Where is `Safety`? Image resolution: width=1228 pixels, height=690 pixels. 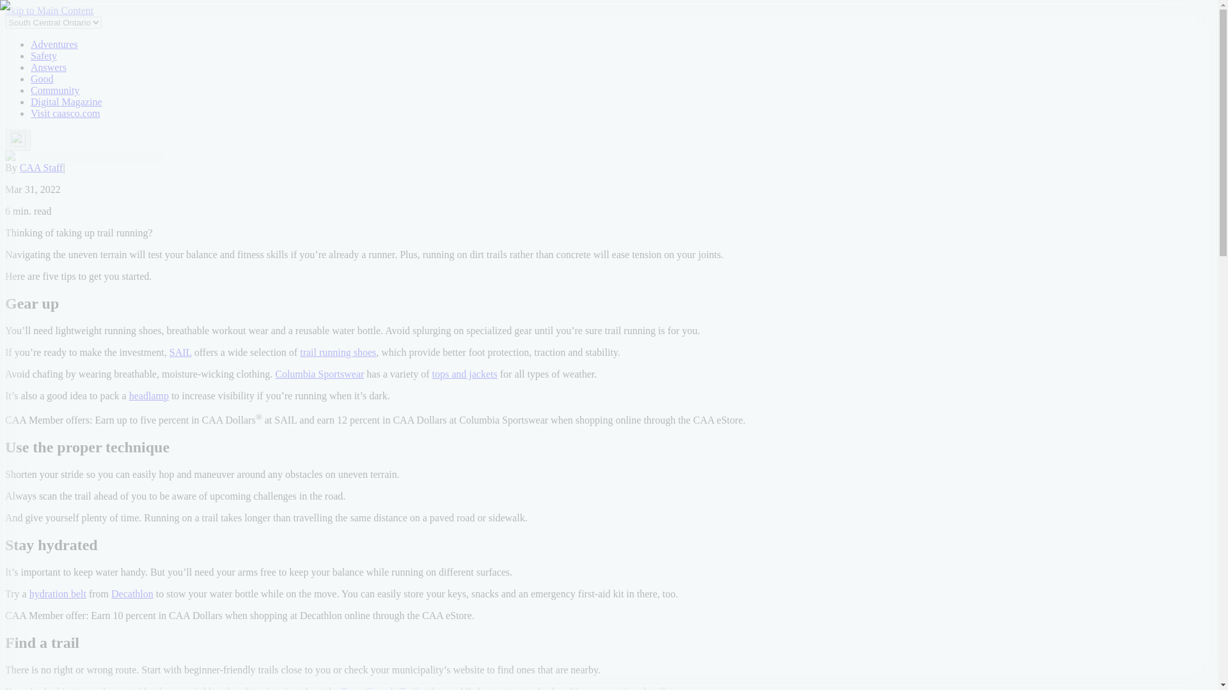 Safety is located at coordinates (43, 56).